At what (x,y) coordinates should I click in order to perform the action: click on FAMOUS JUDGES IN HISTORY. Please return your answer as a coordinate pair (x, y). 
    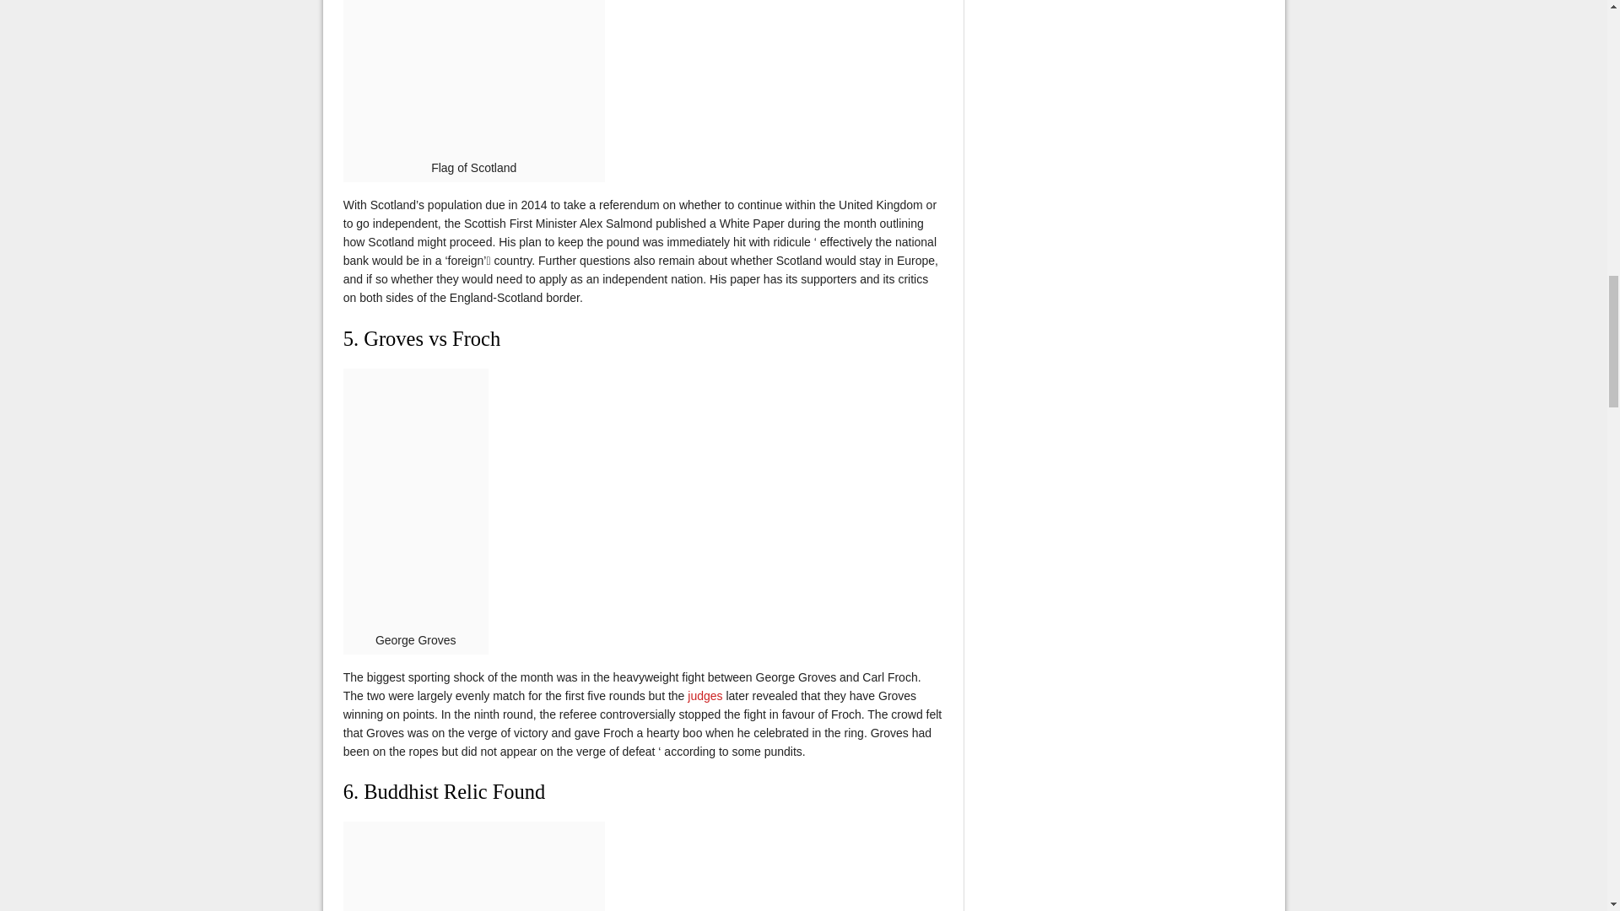
    Looking at the image, I should click on (705, 695).